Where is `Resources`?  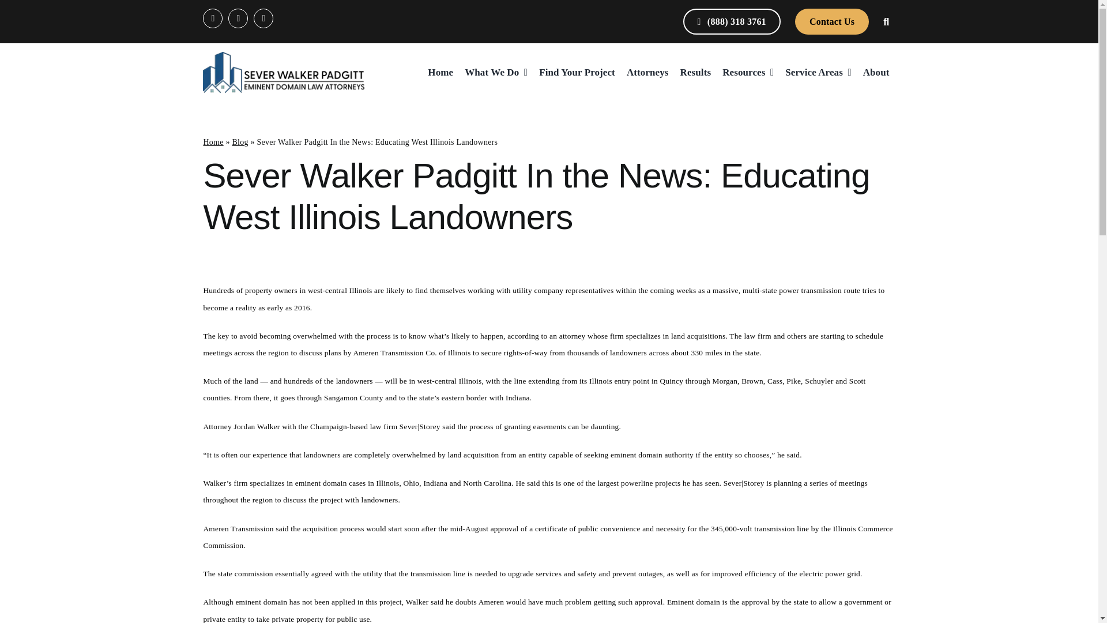
Resources is located at coordinates (748, 72).